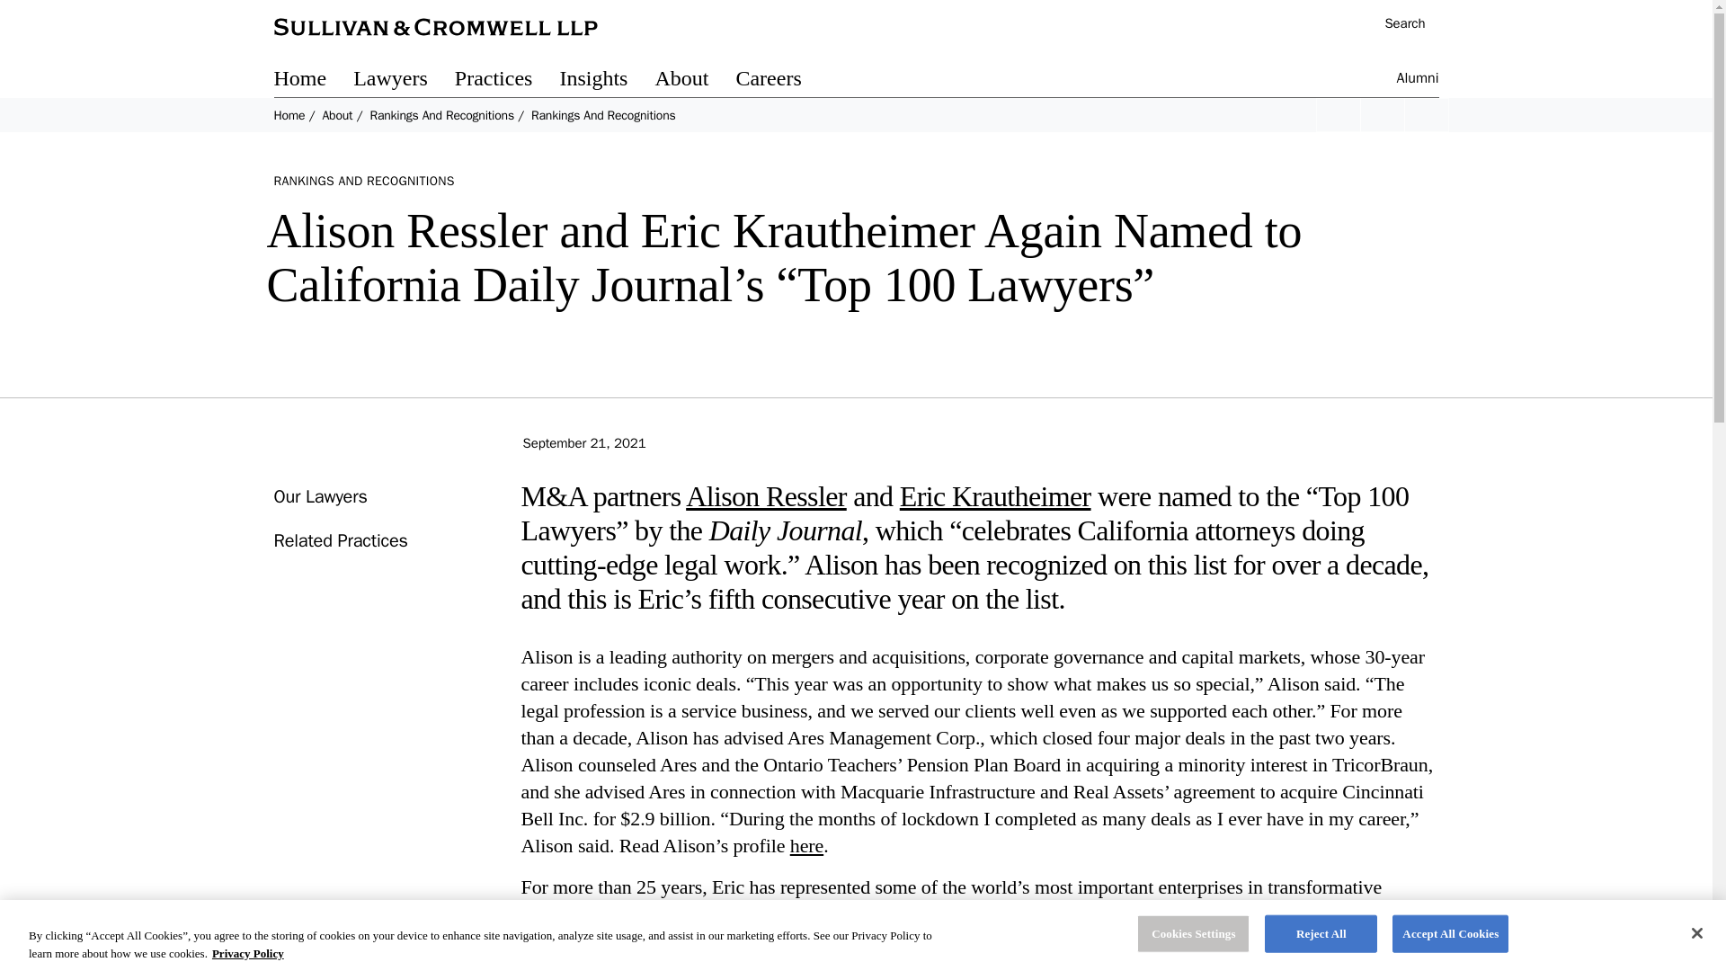 This screenshot has height=971, width=1726. Describe the element at coordinates (694, 81) in the screenshot. I see `About` at that location.